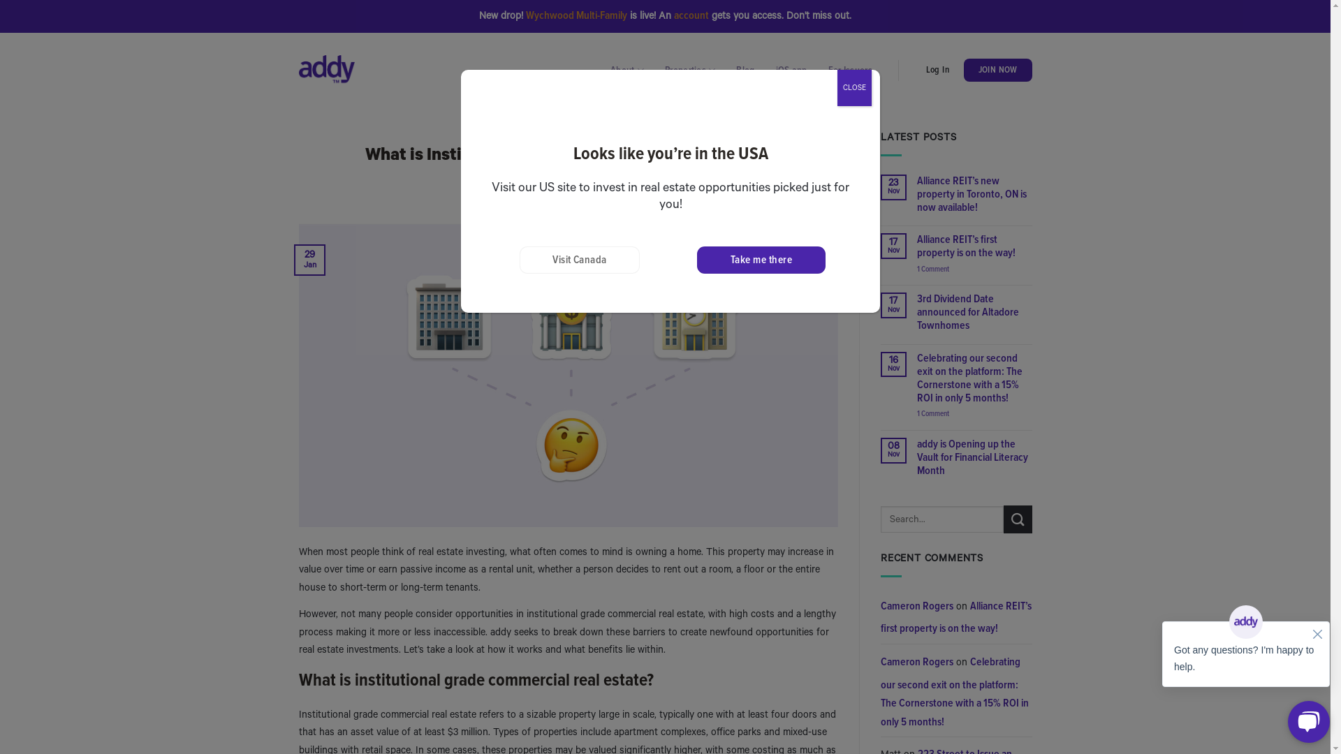 This screenshot has height=754, width=1341. What do you see at coordinates (569, 133) in the screenshot?
I see `RESOURCES` at bounding box center [569, 133].